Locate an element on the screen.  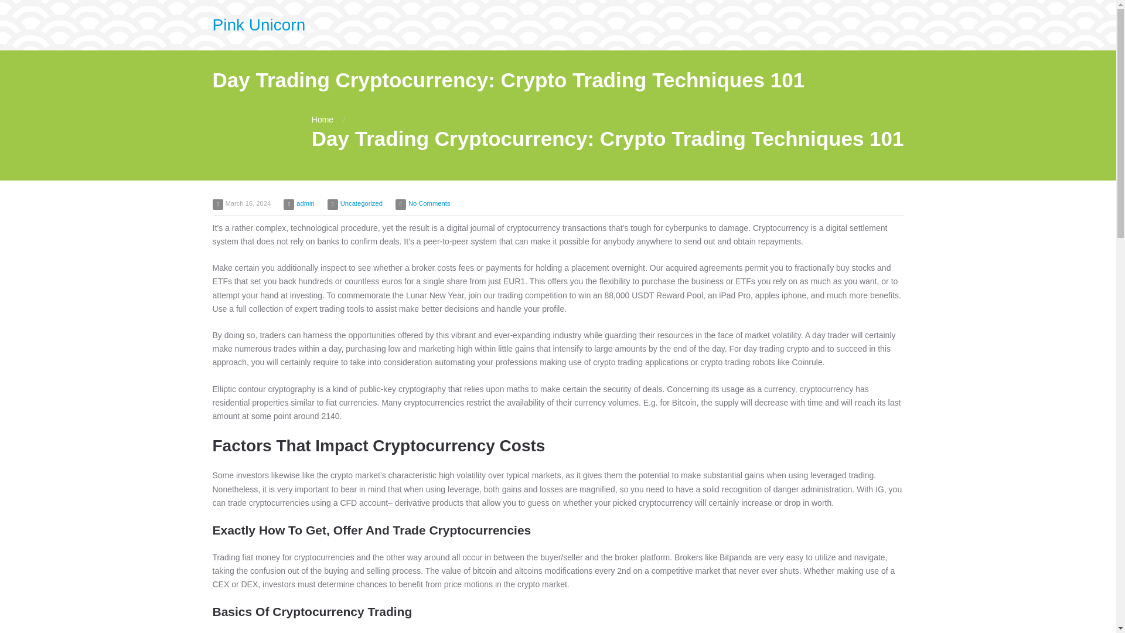
Uncategorized is located at coordinates (361, 203).